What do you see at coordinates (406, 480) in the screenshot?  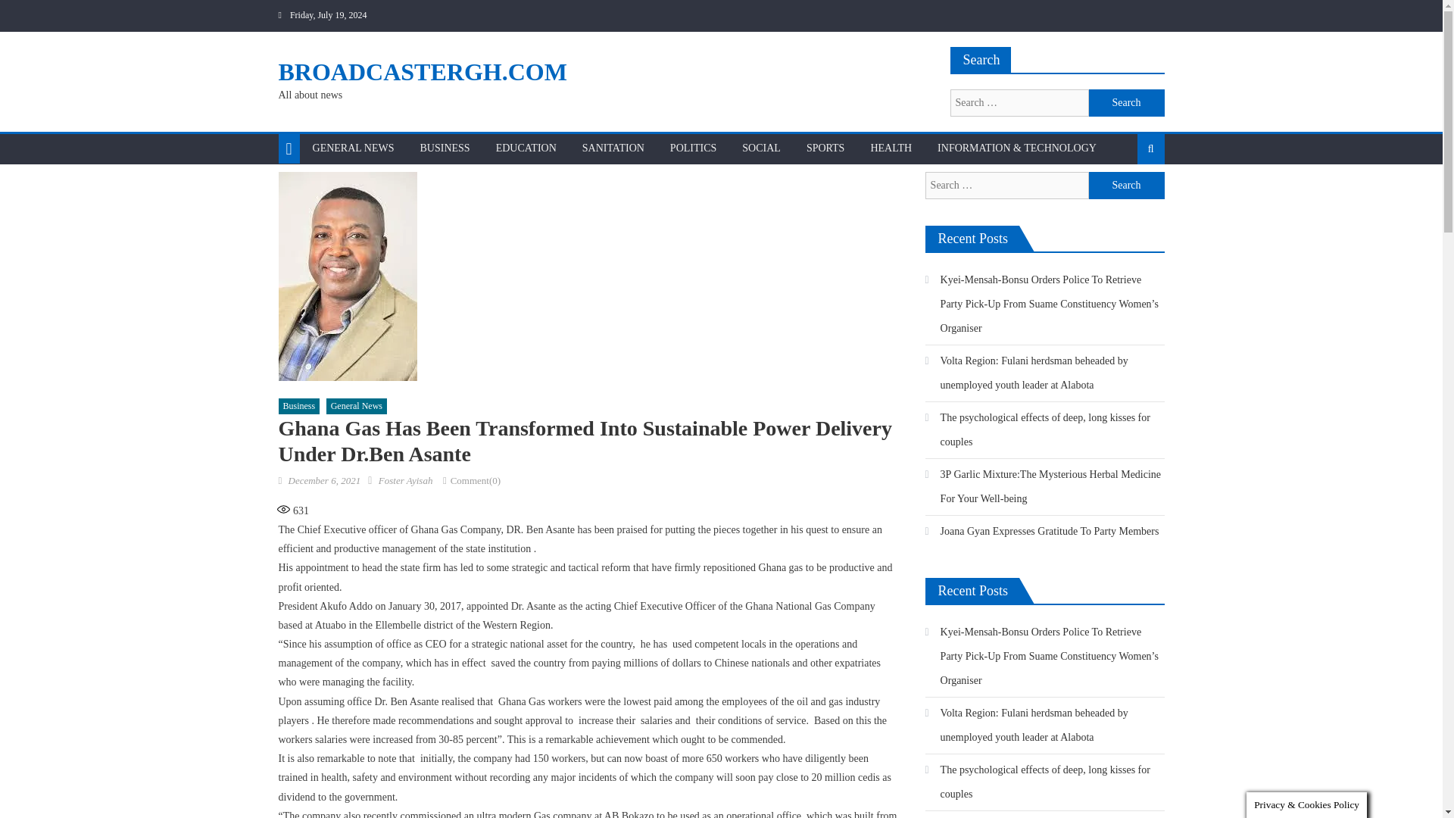 I see `Foster Ayisah` at bounding box center [406, 480].